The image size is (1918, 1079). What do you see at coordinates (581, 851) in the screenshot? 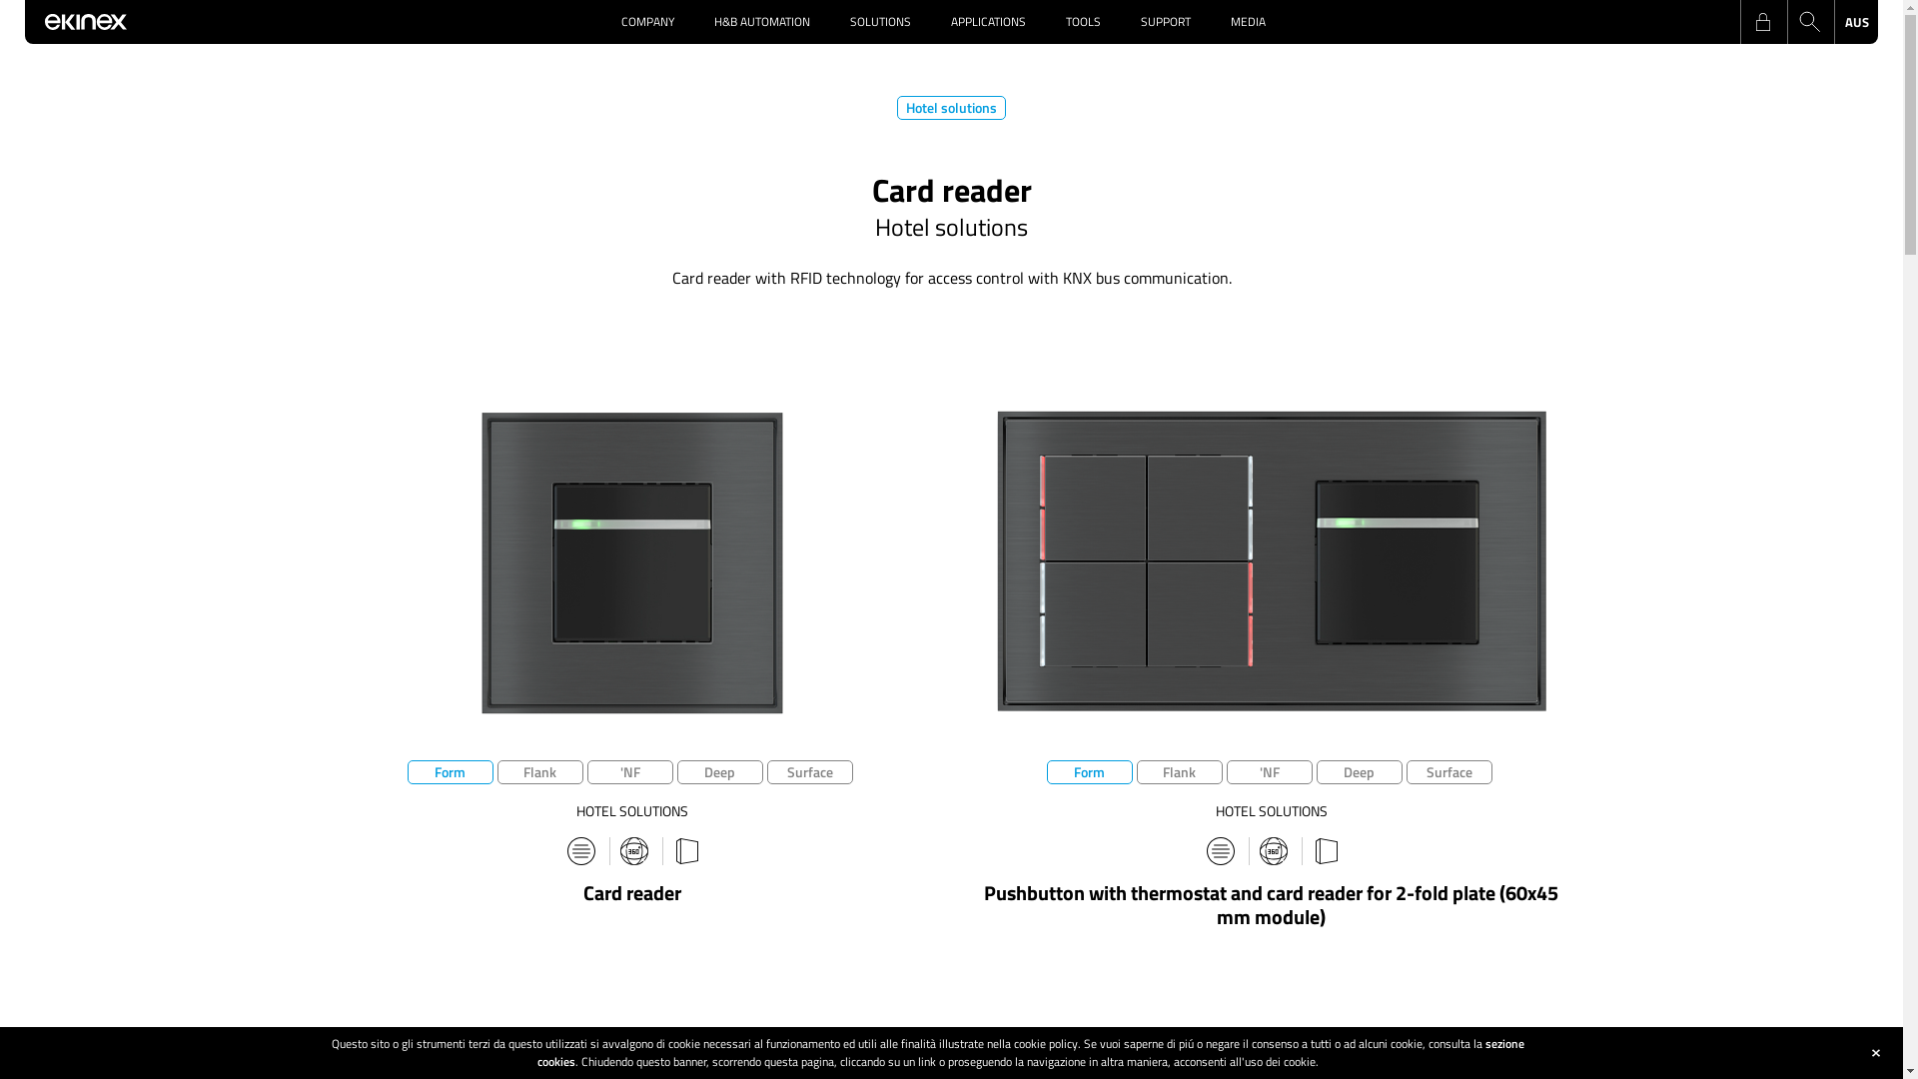
I see `detail` at bounding box center [581, 851].